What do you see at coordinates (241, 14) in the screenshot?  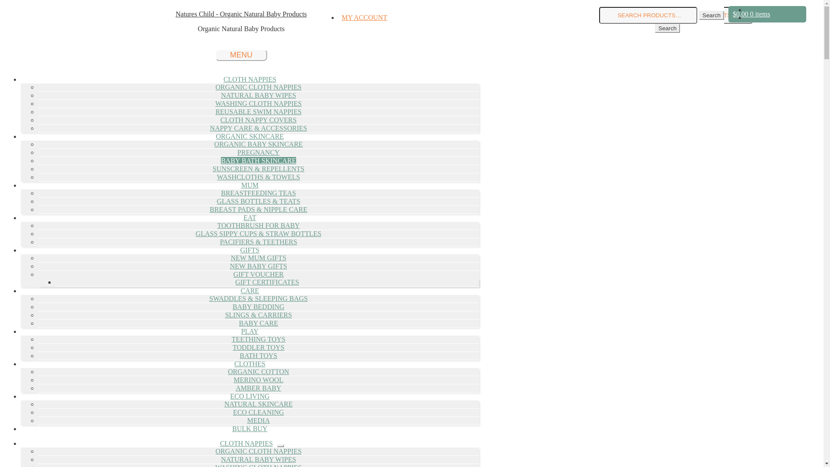 I see `Natures Child - Organic Natural Baby Products` at bounding box center [241, 14].